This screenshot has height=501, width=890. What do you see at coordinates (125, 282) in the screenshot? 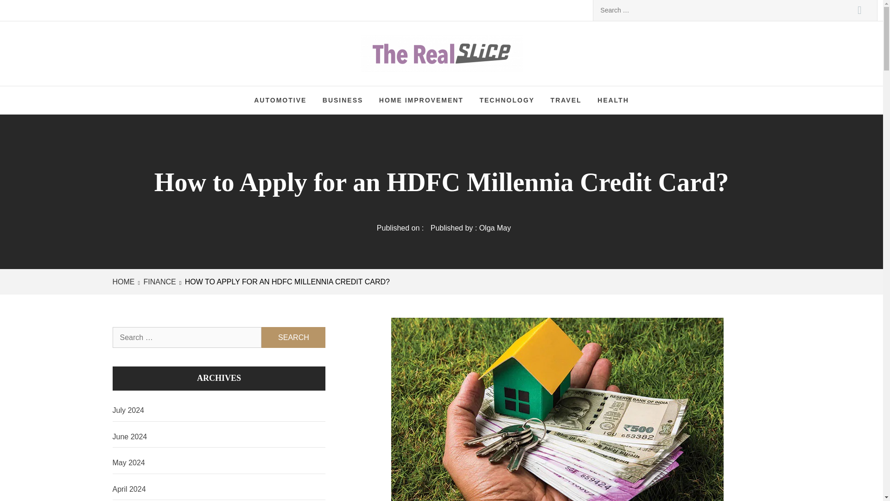
I see `HOME` at bounding box center [125, 282].